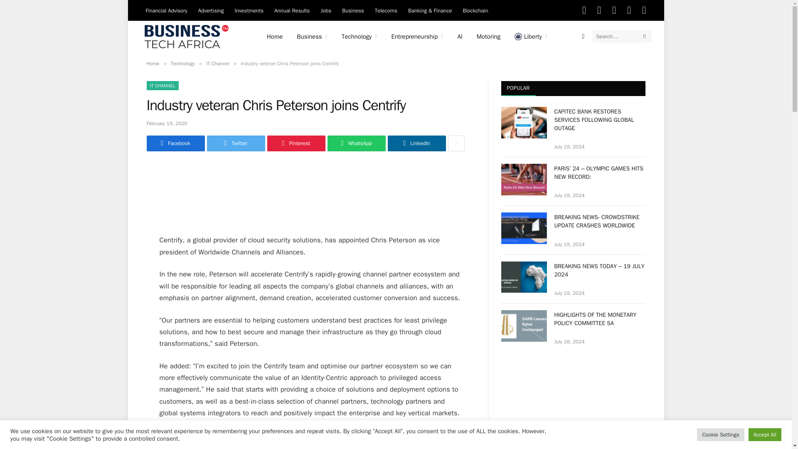  I want to click on Annual Results, so click(292, 10).